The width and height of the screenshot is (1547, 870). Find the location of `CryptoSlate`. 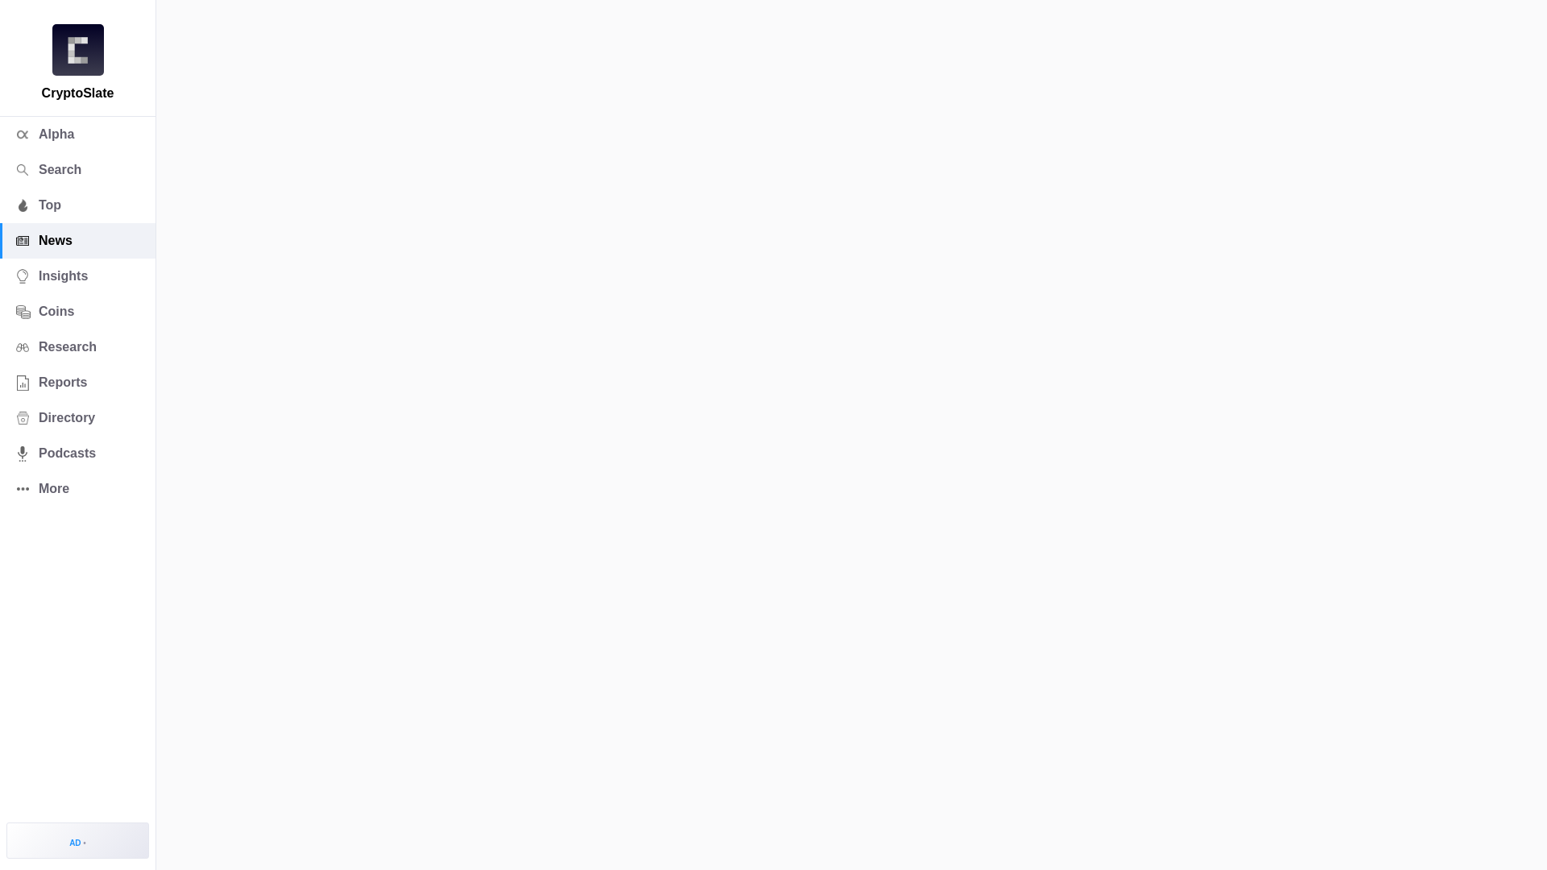

CryptoSlate is located at coordinates (77, 50).